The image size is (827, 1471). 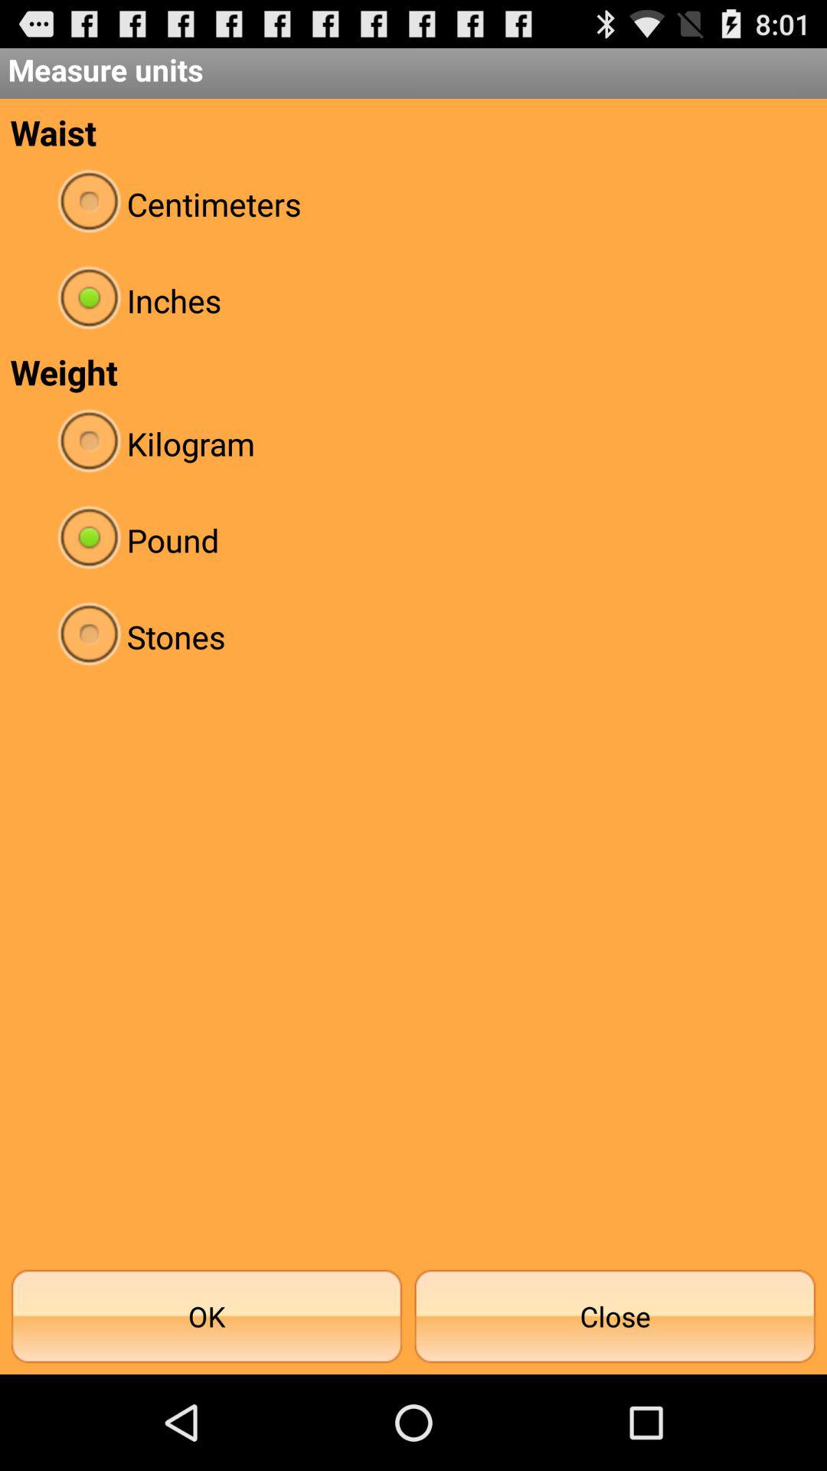 What do you see at coordinates (413, 636) in the screenshot?
I see `turn off stones icon` at bounding box center [413, 636].